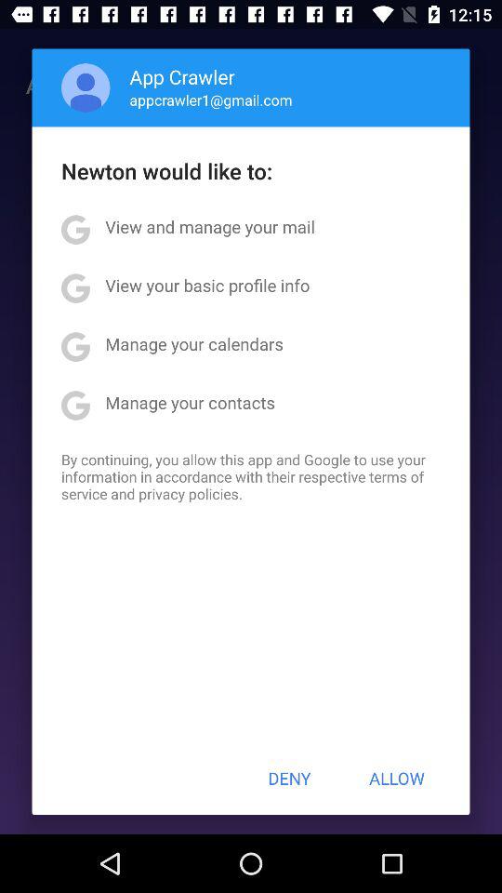 This screenshot has width=502, height=893. Describe the element at coordinates (210, 227) in the screenshot. I see `select item above view your basic app` at that location.